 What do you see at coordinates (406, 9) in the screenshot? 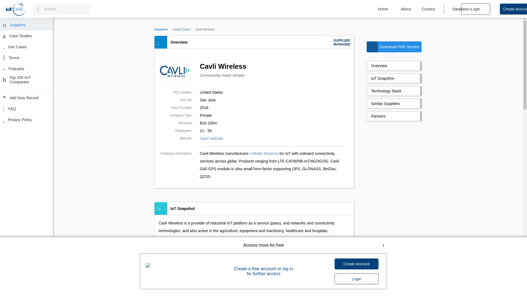
I see `About` at bounding box center [406, 9].